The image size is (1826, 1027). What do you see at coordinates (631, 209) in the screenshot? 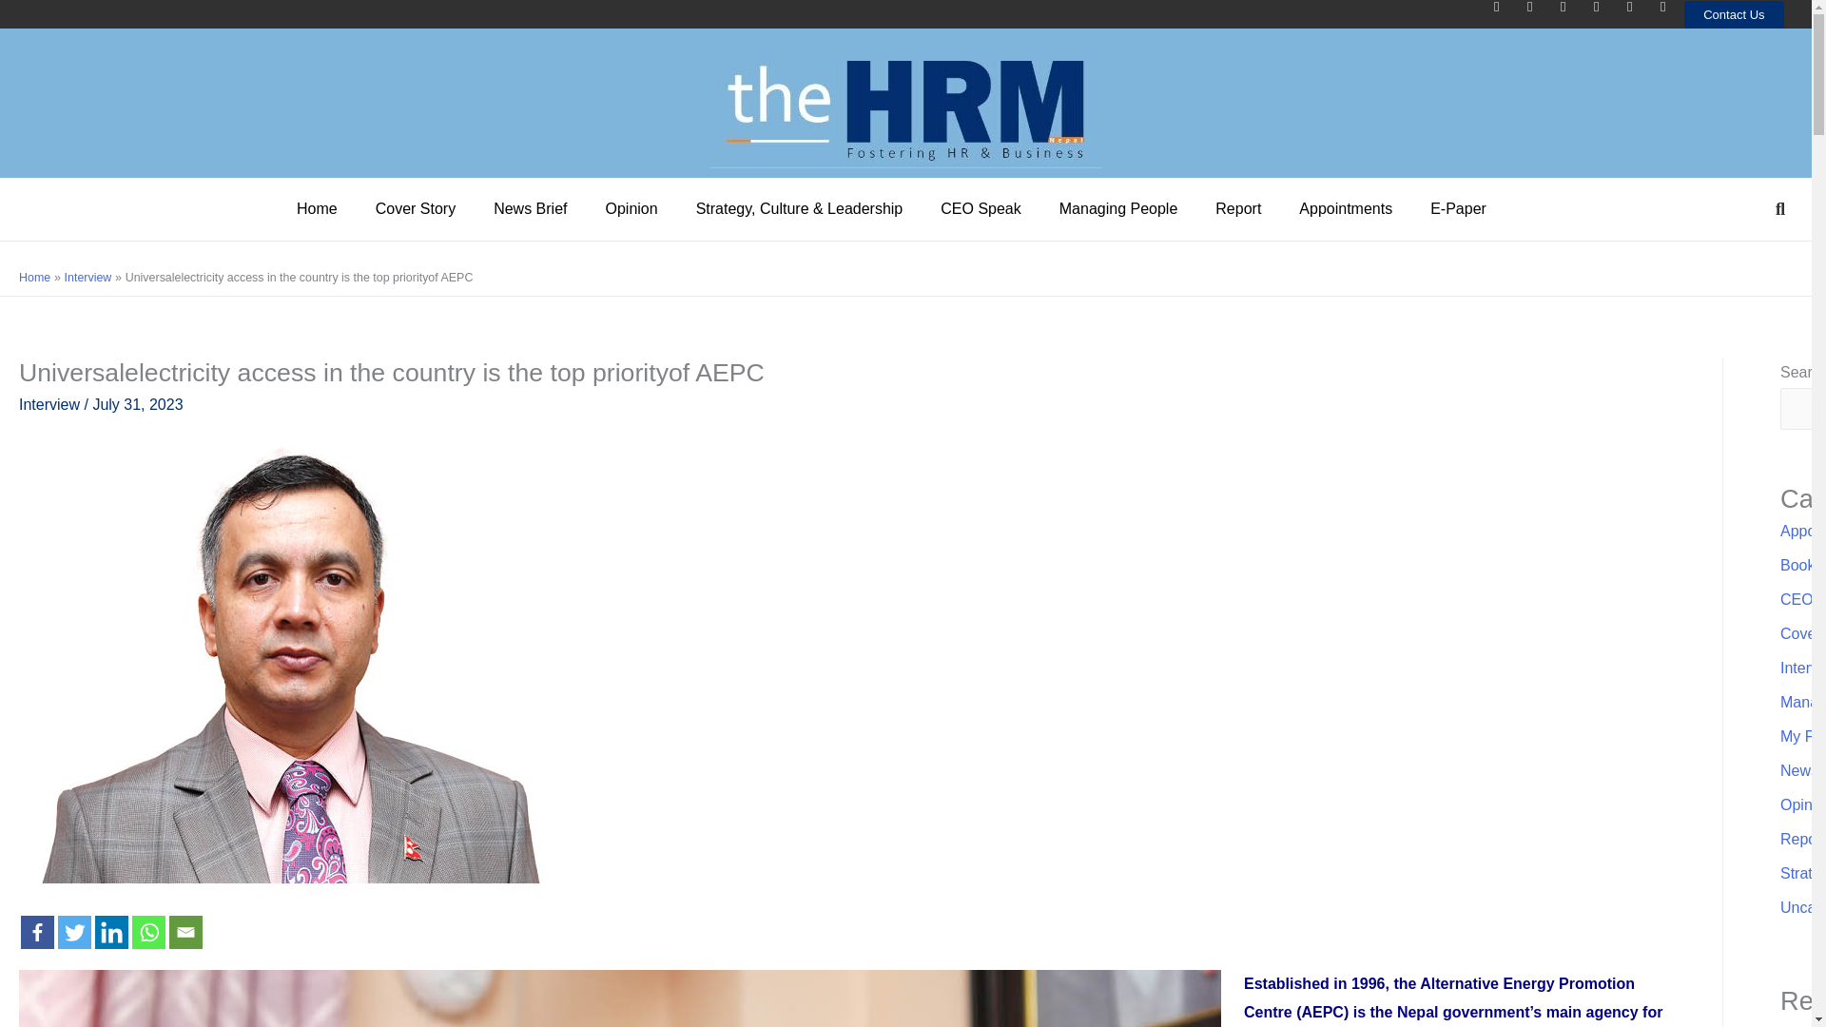
I see `Opinion` at bounding box center [631, 209].